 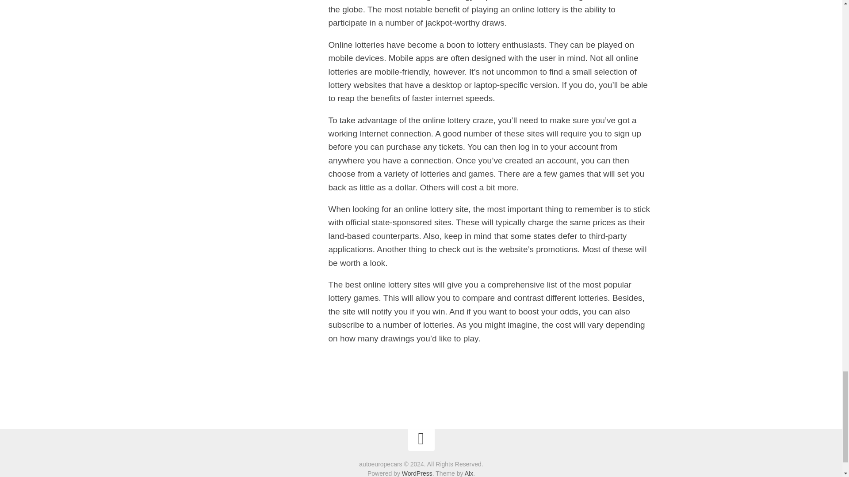 What do you see at coordinates (469, 473) in the screenshot?
I see `Alx` at bounding box center [469, 473].